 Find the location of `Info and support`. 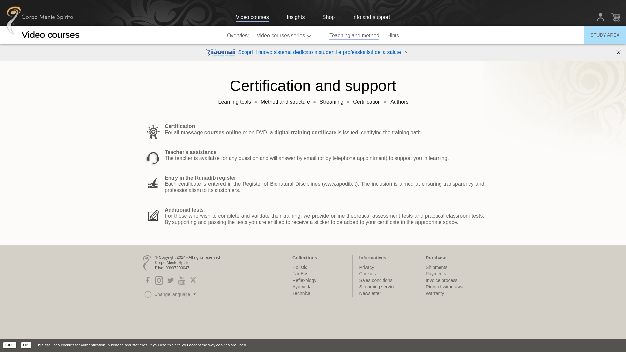

Info and support is located at coordinates (371, 18).